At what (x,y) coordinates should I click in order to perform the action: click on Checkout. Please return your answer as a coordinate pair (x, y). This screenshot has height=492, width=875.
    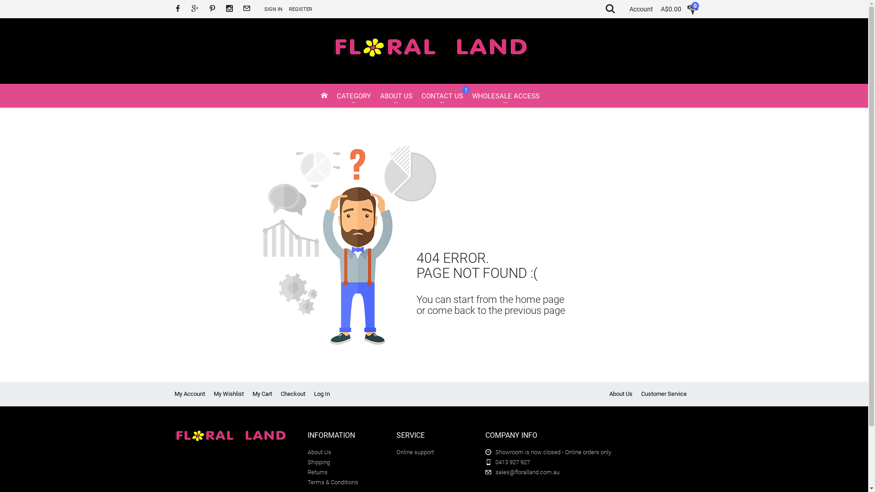
    Looking at the image, I should click on (293, 394).